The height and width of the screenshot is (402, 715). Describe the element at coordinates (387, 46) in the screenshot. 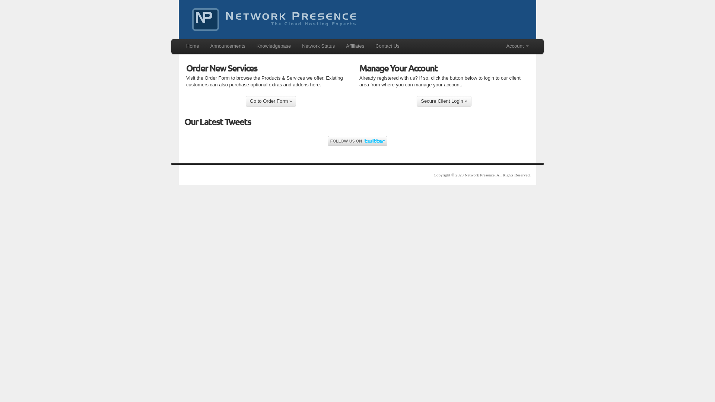

I see `Contact Us` at that location.